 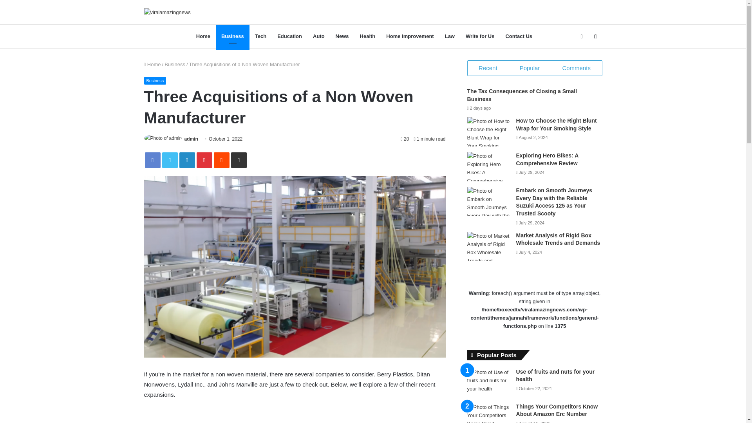 I want to click on Write for Us, so click(x=480, y=36).